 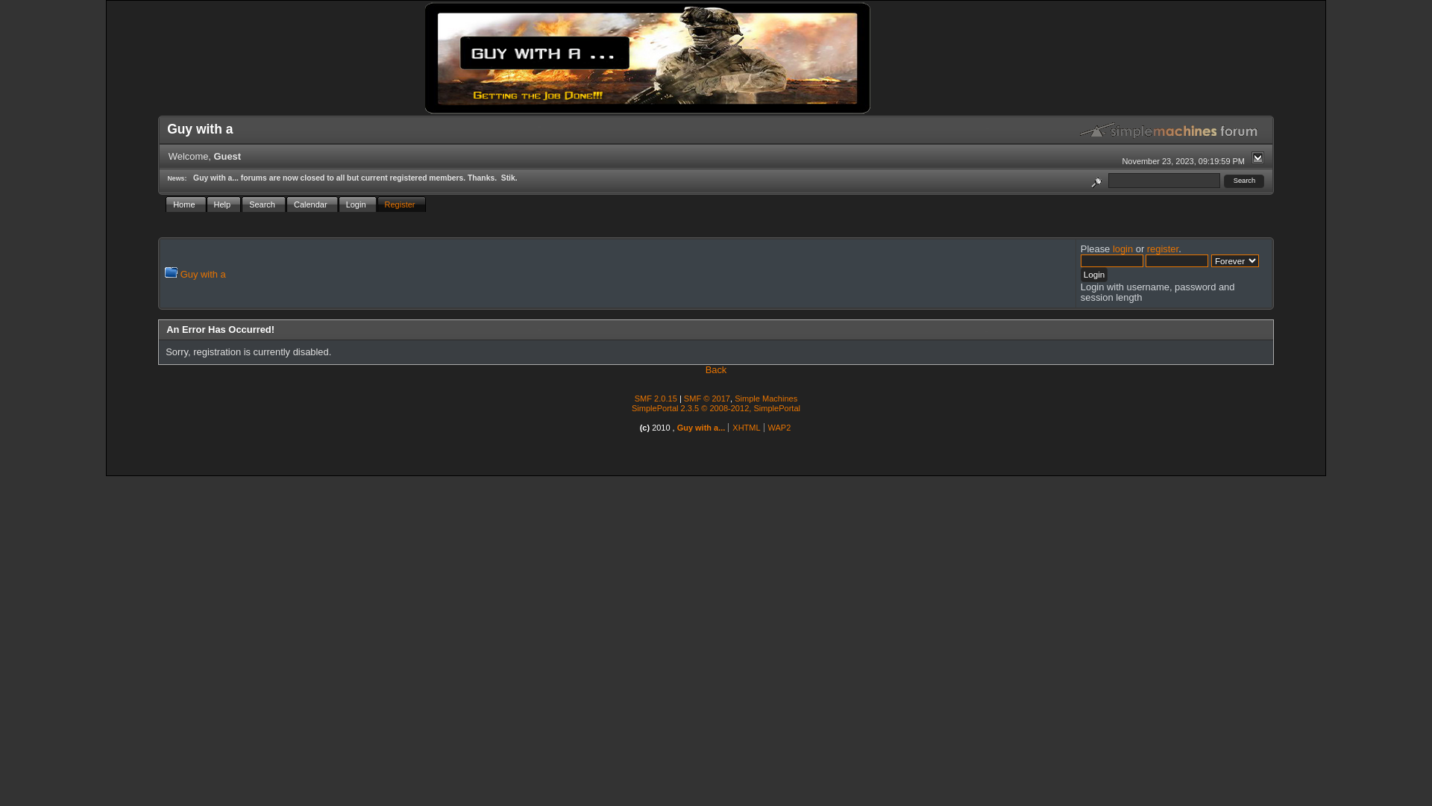 What do you see at coordinates (1257, 158) in the screenshot?
I see `Shrink or expand the header.` at bounding box center [1257, 158].